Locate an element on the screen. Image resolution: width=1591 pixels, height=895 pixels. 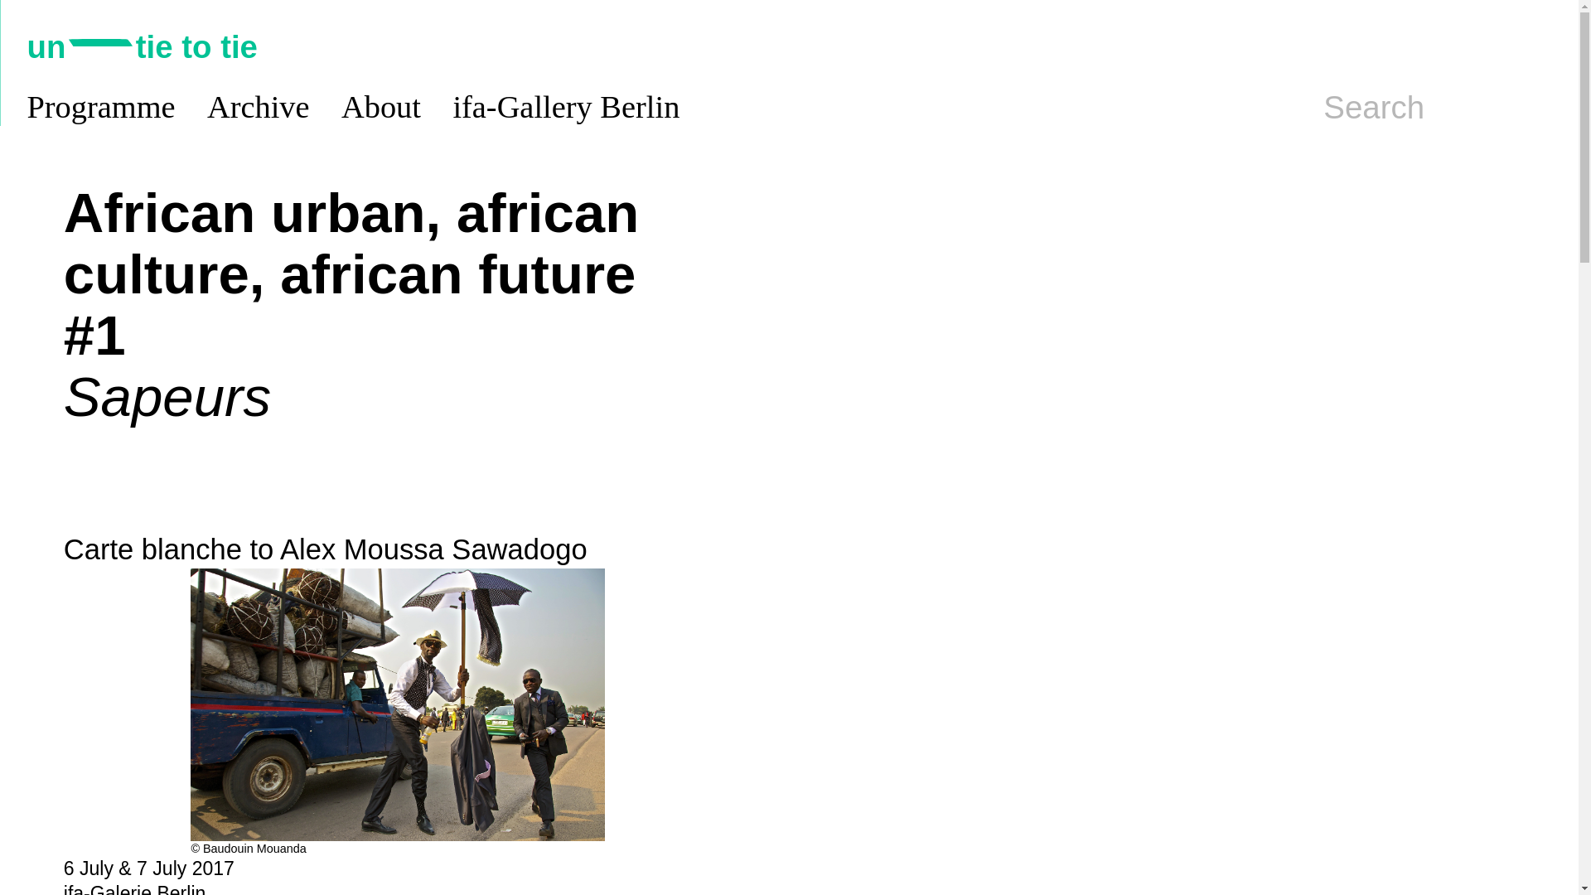
Instagram is located at coordinates (1457, 46).